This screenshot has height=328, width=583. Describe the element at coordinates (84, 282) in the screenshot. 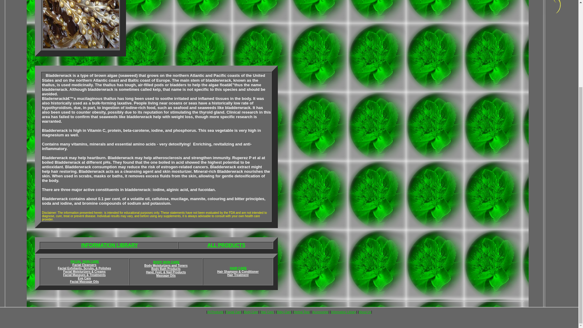

I see `Facial Massage Oils` at that location.